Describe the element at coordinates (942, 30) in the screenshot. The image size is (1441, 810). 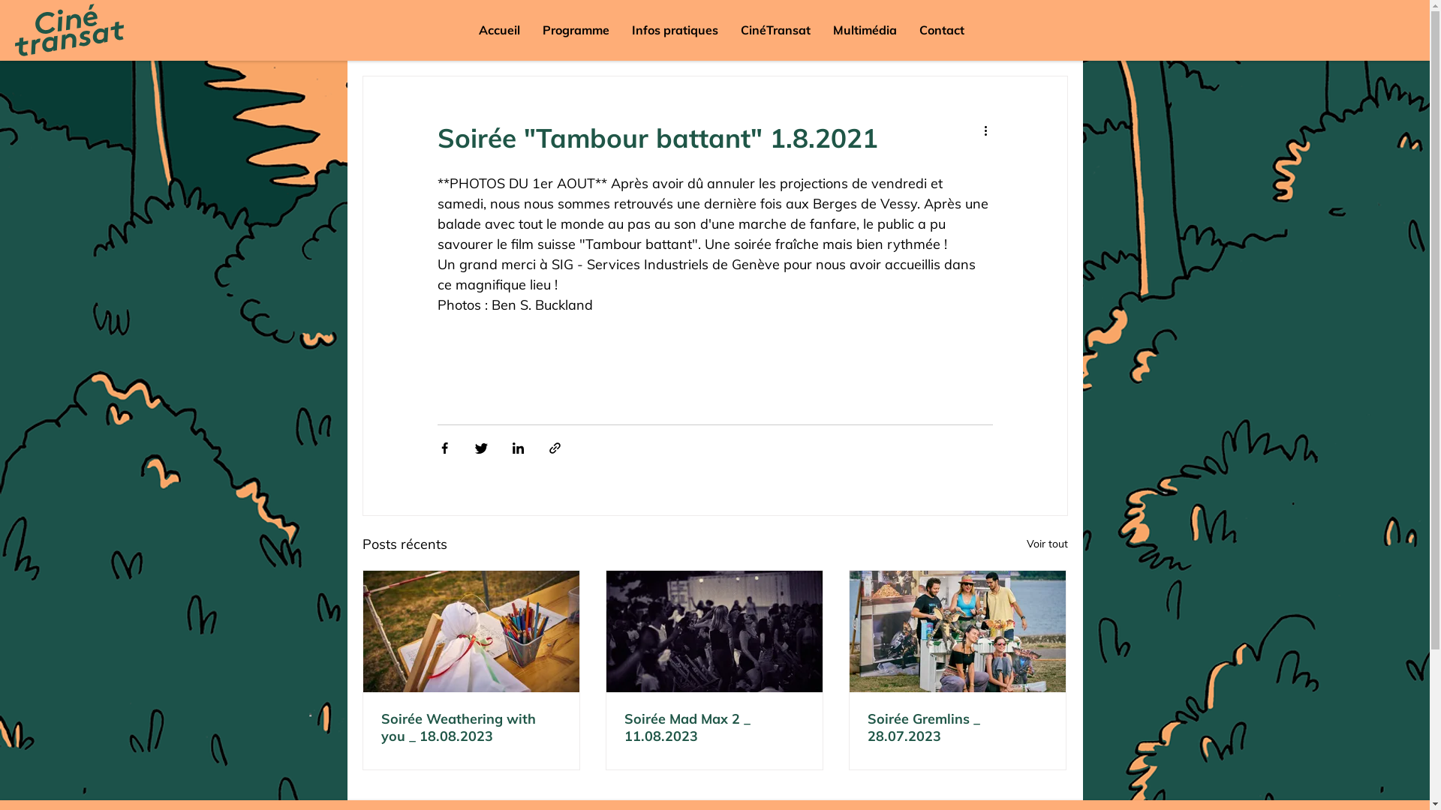
I see `Contact` at that location.